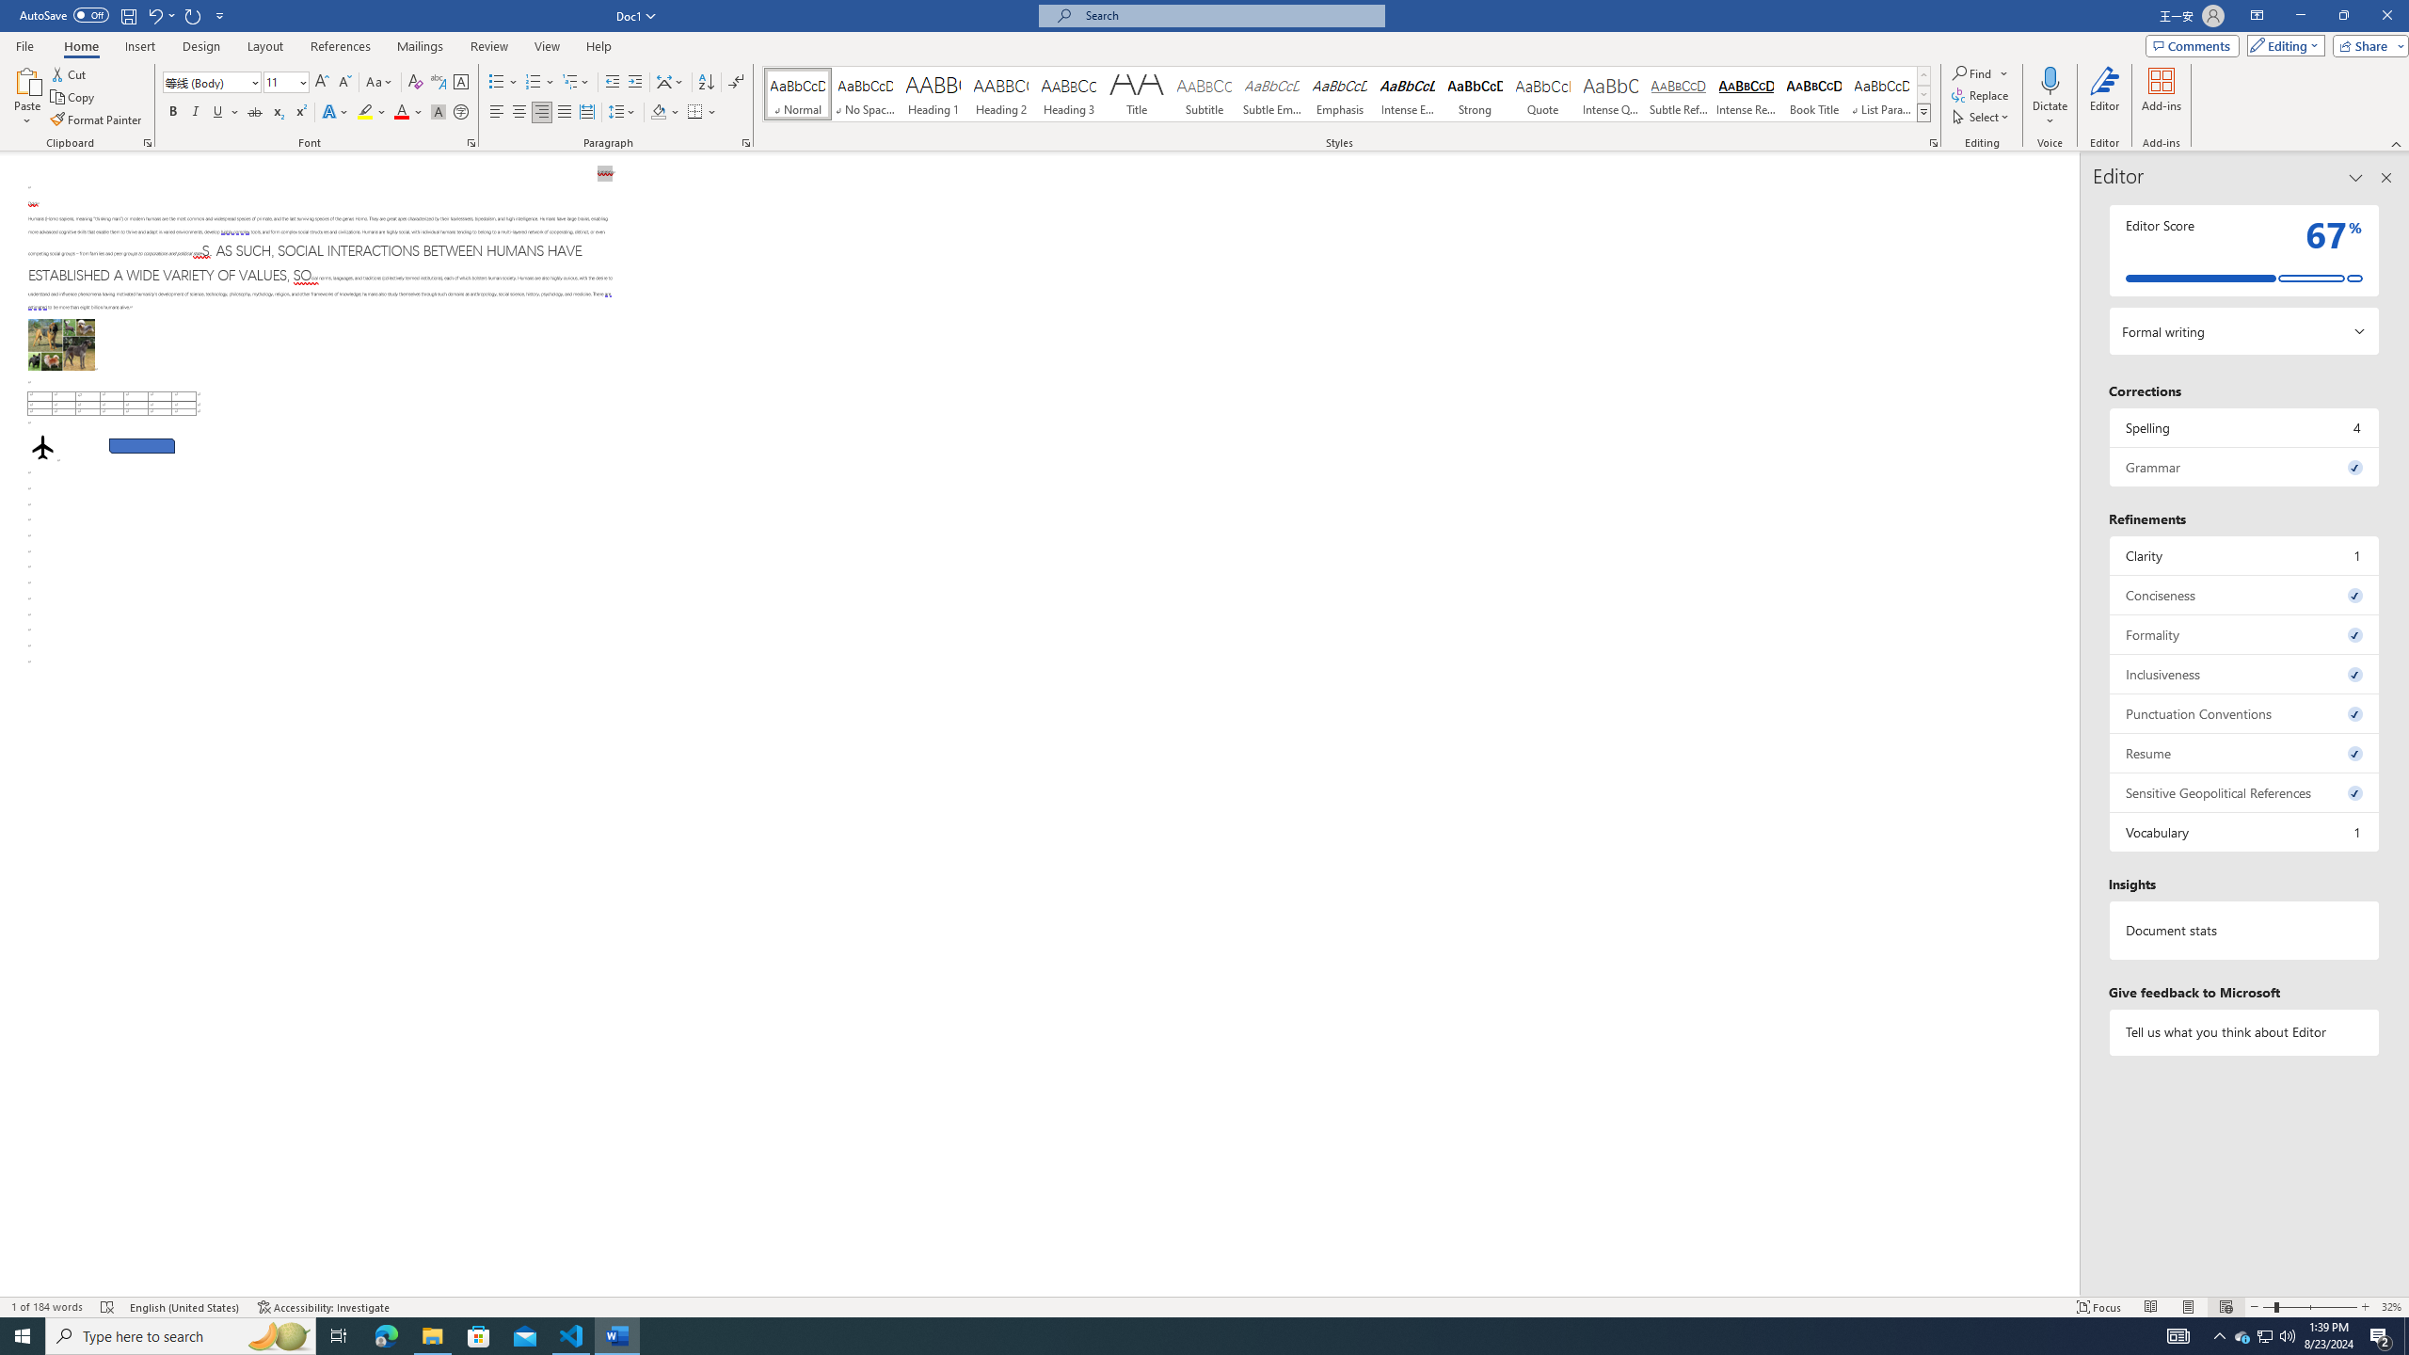 The width and height of the screenshot is (2409, 1355). What do you see at coordinates (60, 344) in the screenshot?
I see `Morphological variation in six dogs` at bounding box center [60, 344].